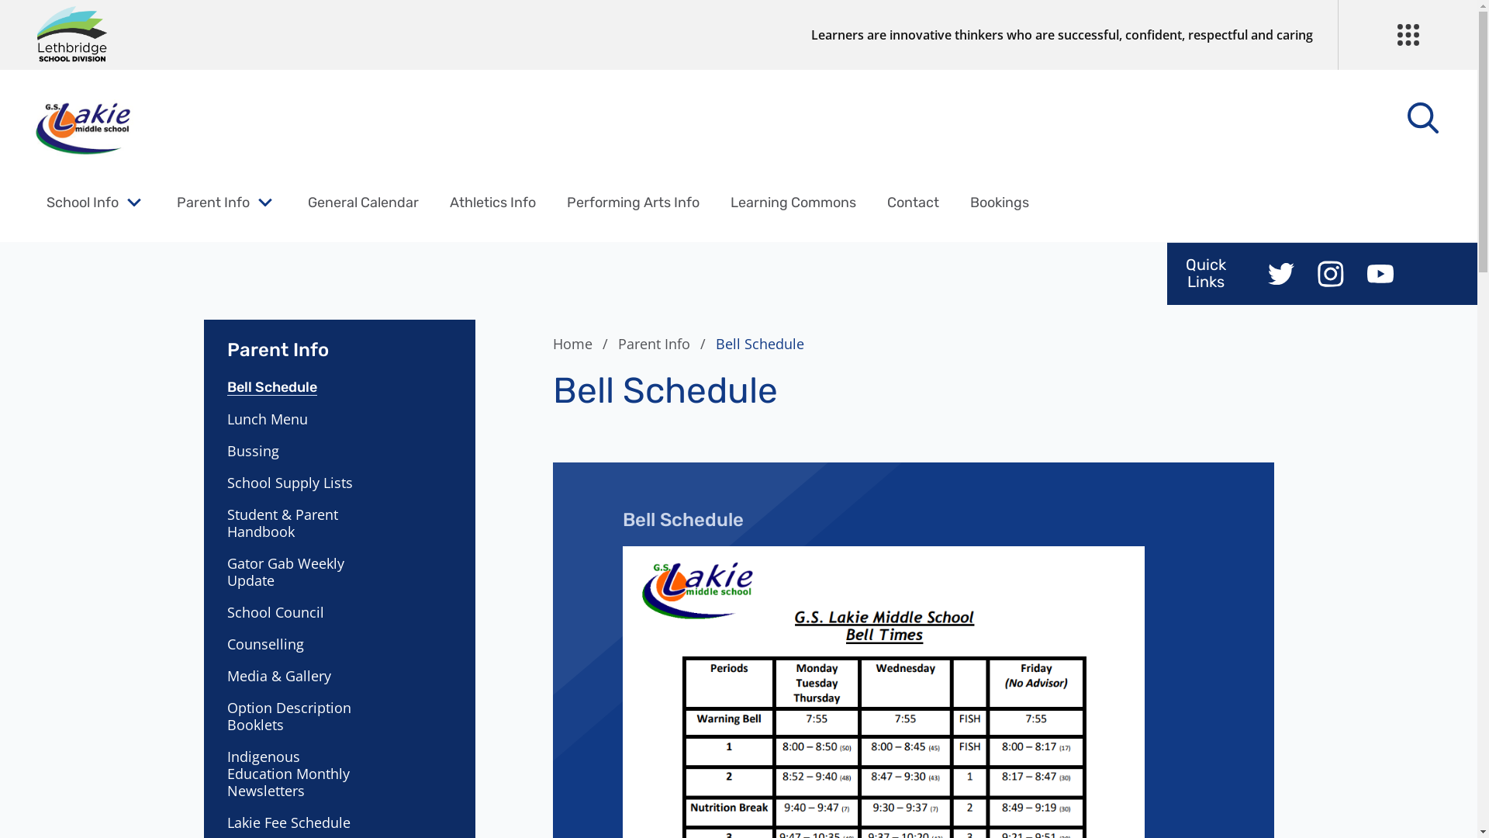  Describe the element at coordinates (1000, 203) in the screenshot. I see `Bookings` at that location.